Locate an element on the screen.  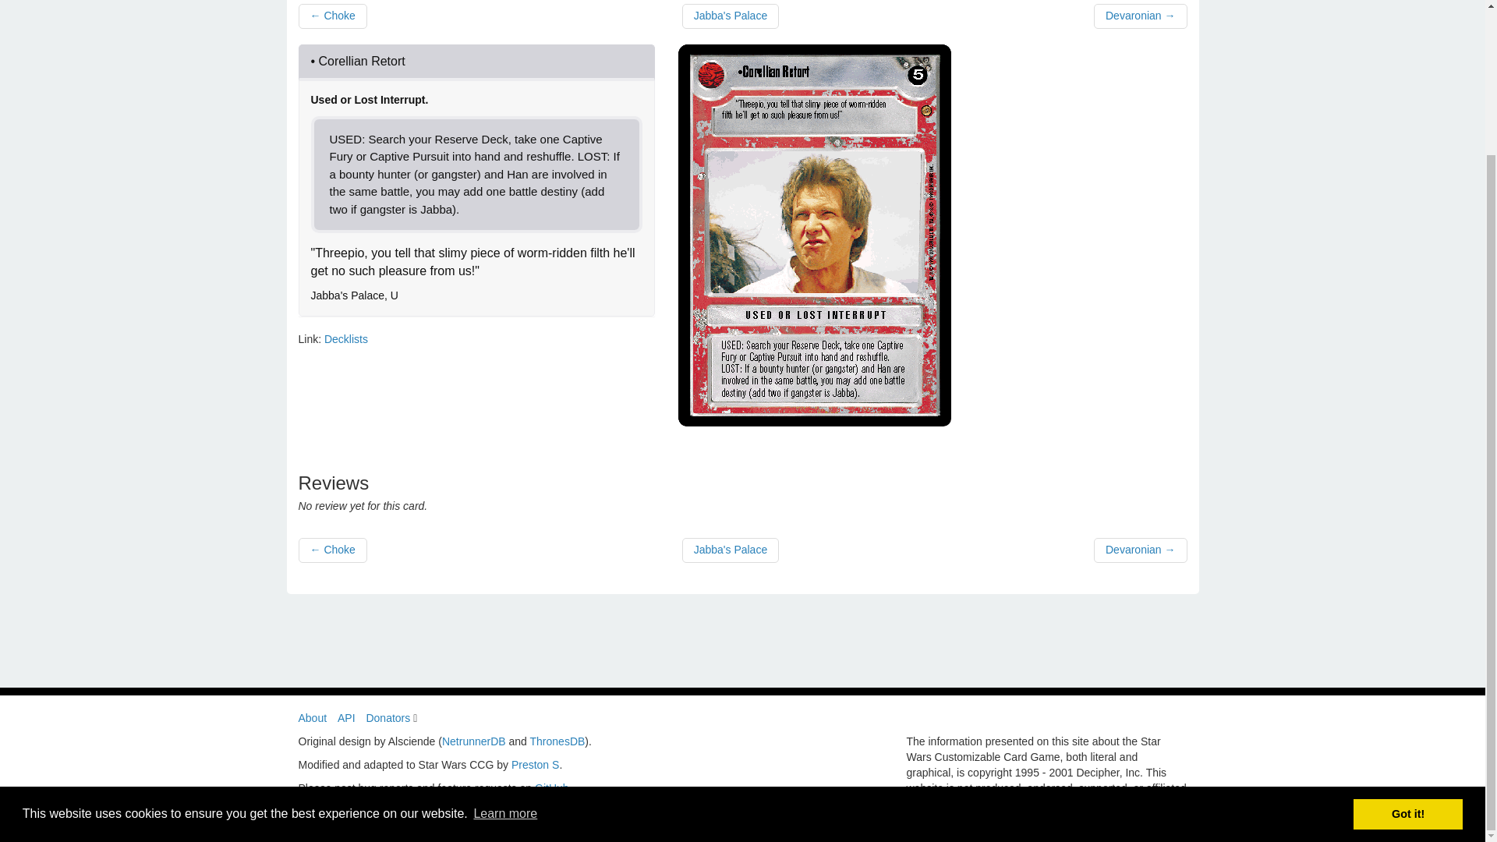
Uncommon is located at coordinates (395, 295).